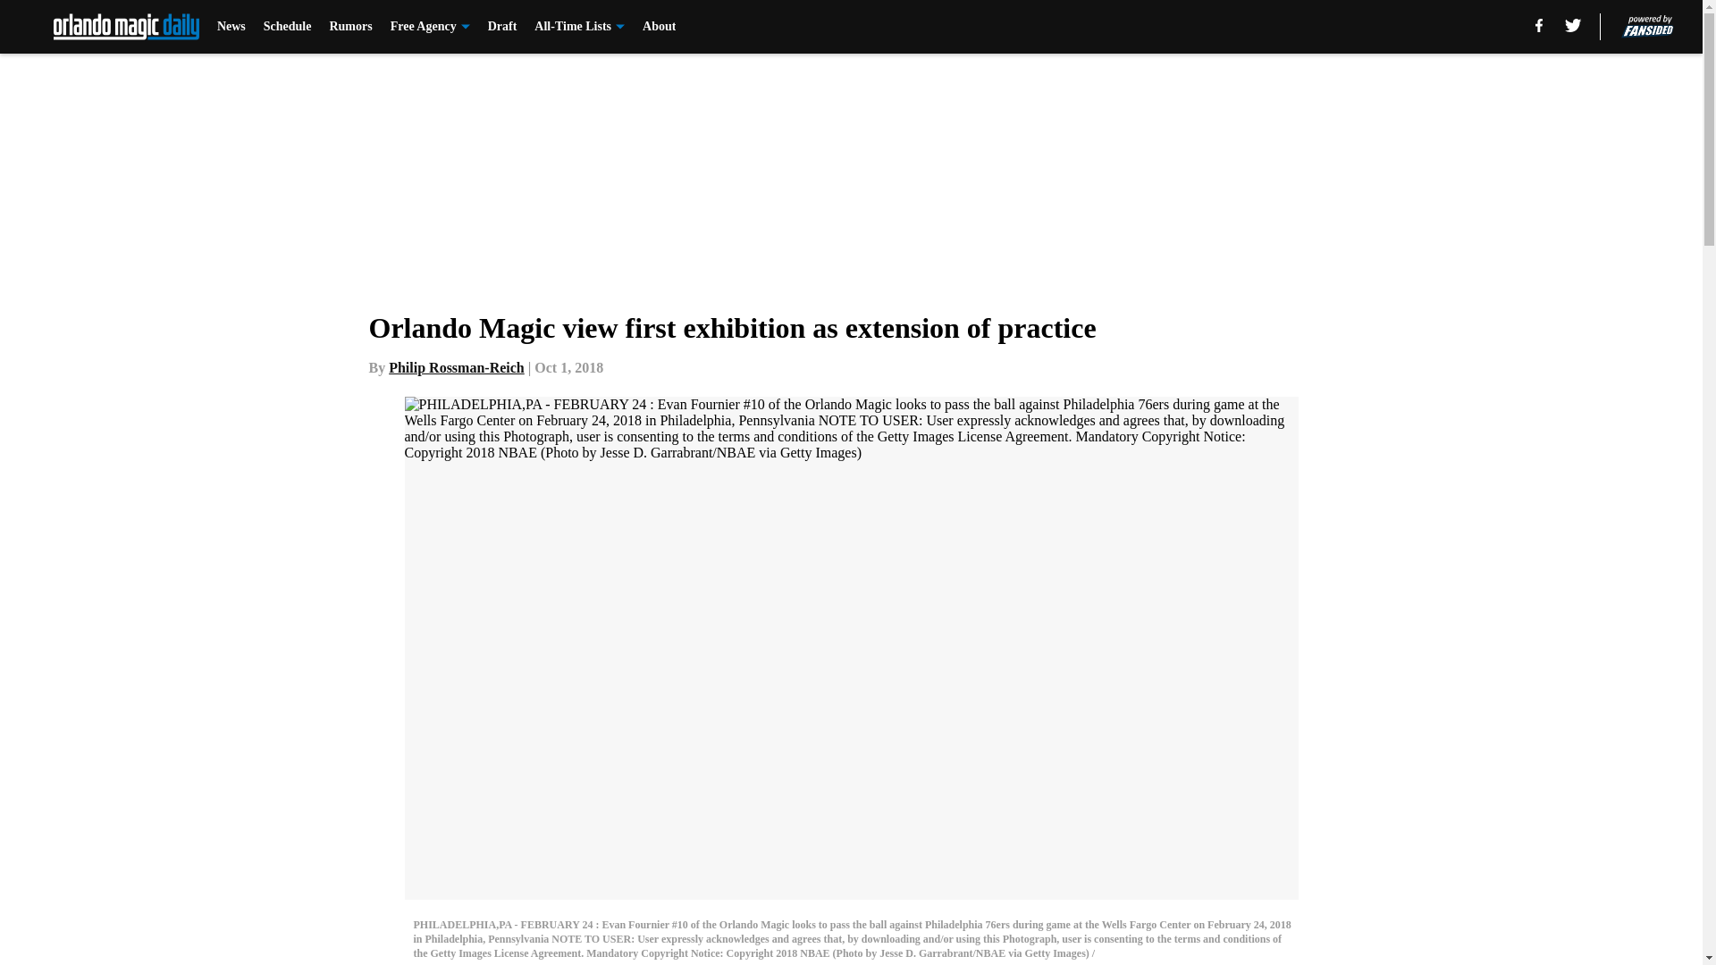 This screenshot has width=1716, height=965. Describe the element at coordinates (350, 27) in the screenshot. I see `Rumors` at that location.